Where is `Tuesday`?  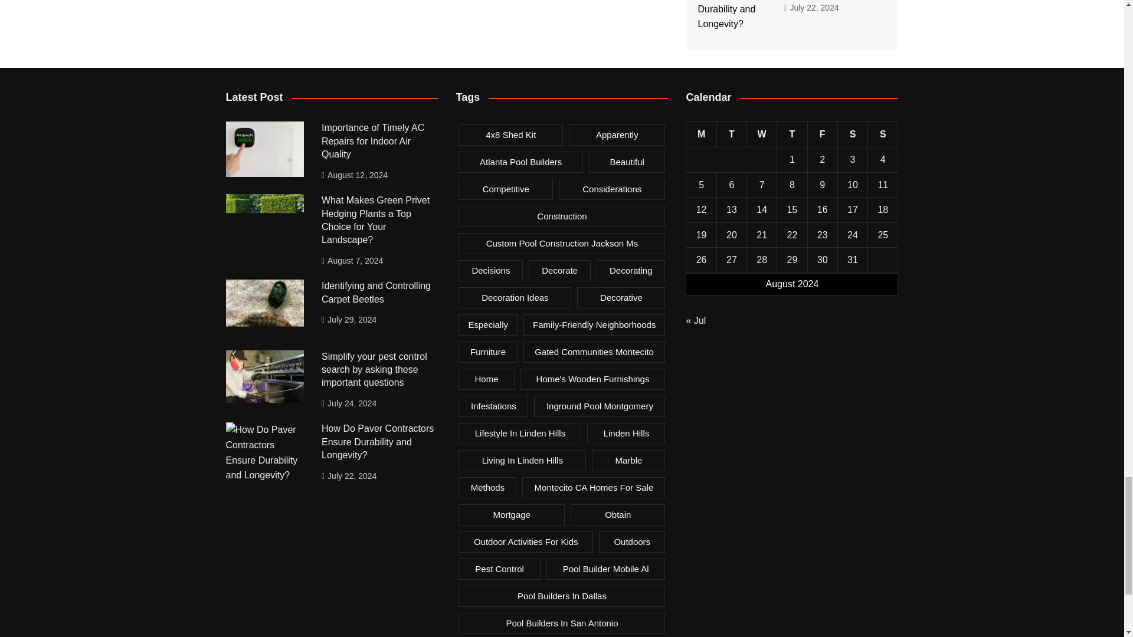
Tuesday is located at coordinates (731, 134).